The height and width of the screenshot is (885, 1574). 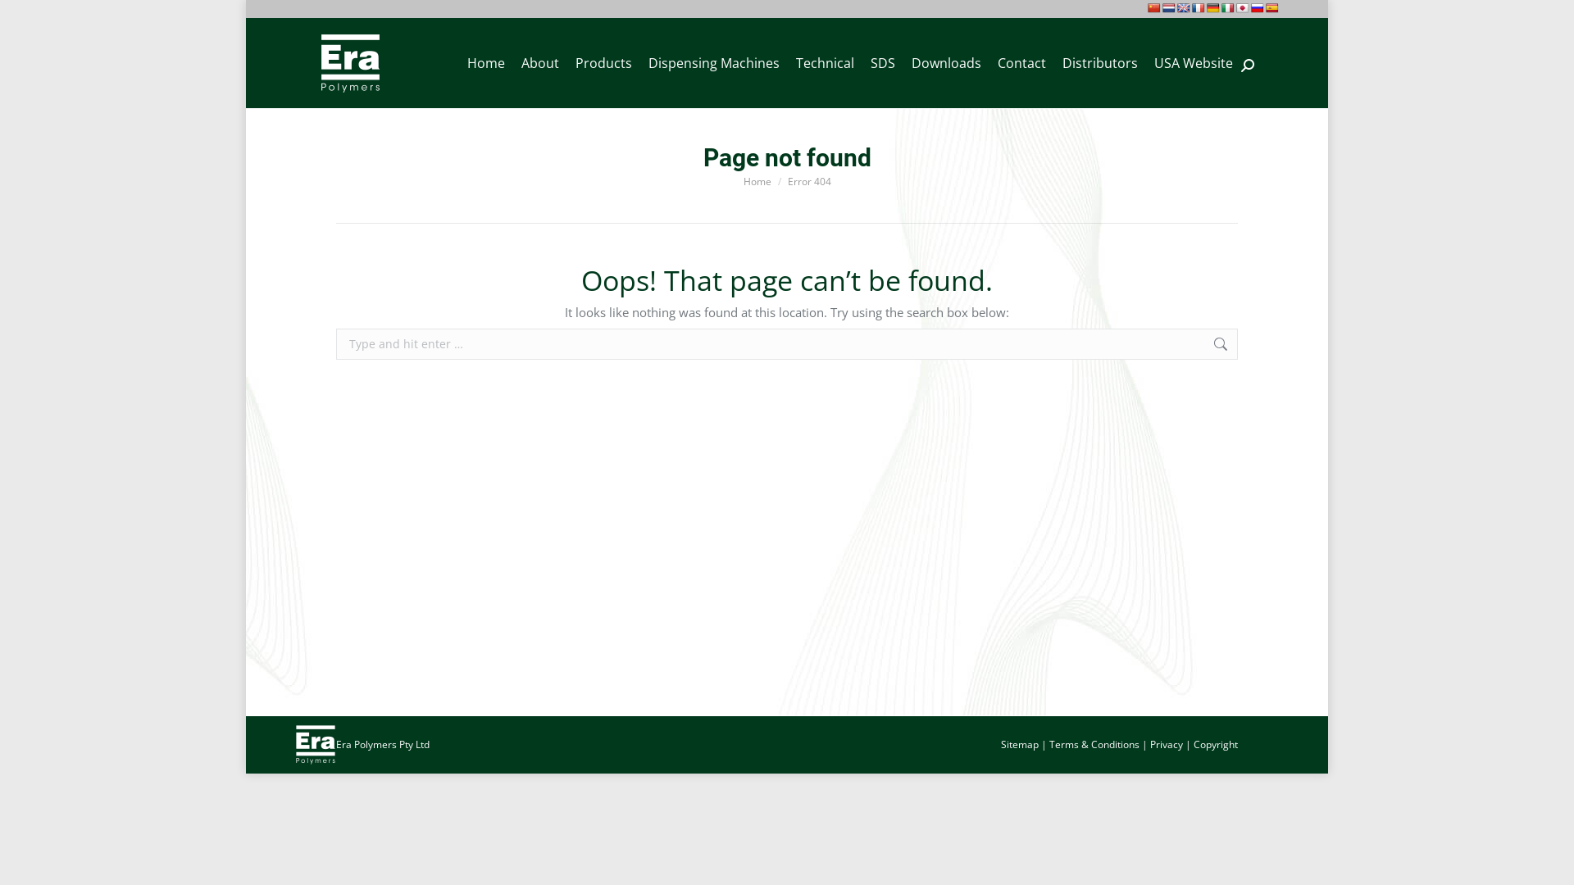 I want to click on Home, so click(x=757, y=180).